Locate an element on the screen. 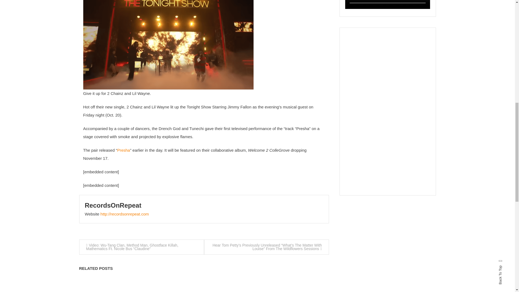 Image resolution: width=519 pixels, height=292 pixels. Follow on Facebook is located at coordinates (388, 7).